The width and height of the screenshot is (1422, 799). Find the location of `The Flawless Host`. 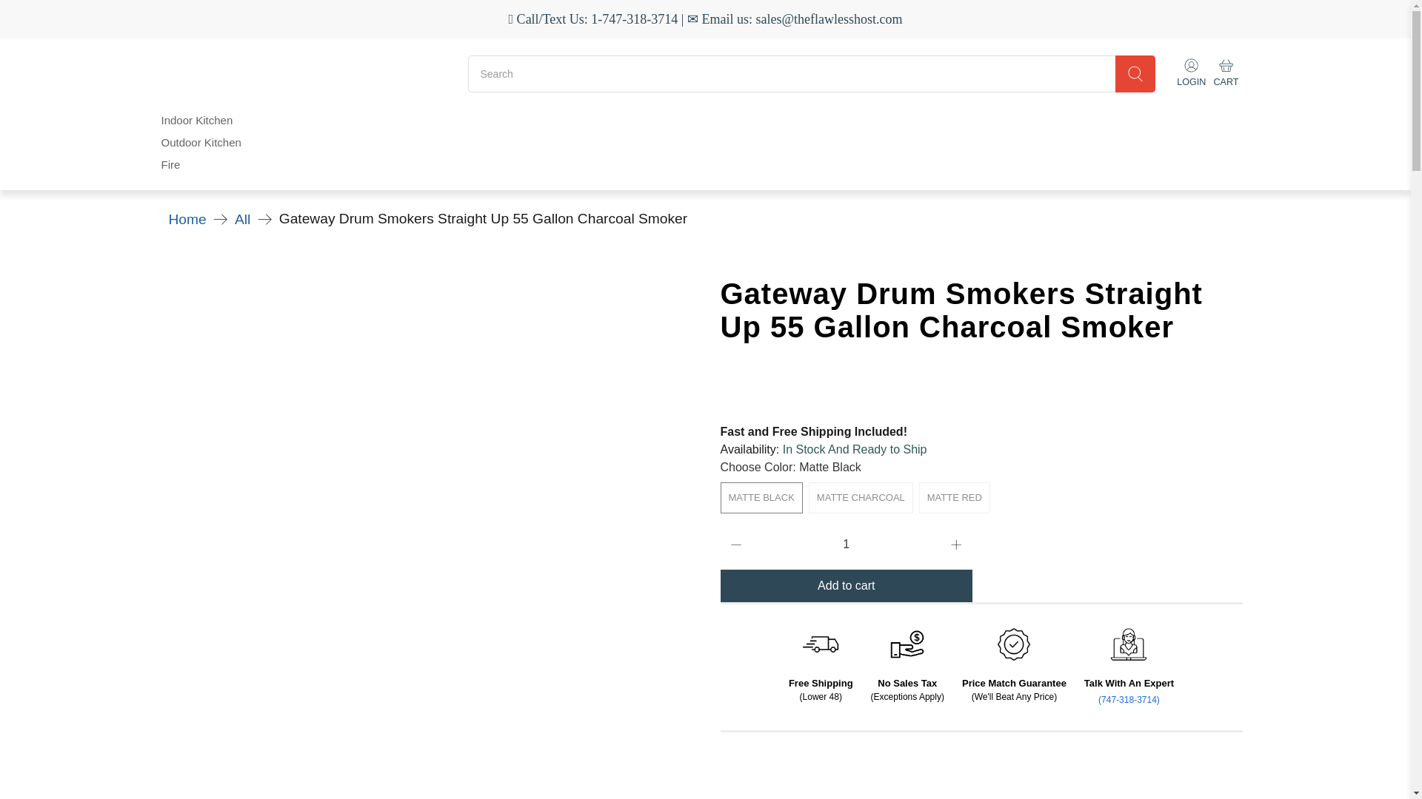

The Flawless Host is located at coordinates (187, 219).